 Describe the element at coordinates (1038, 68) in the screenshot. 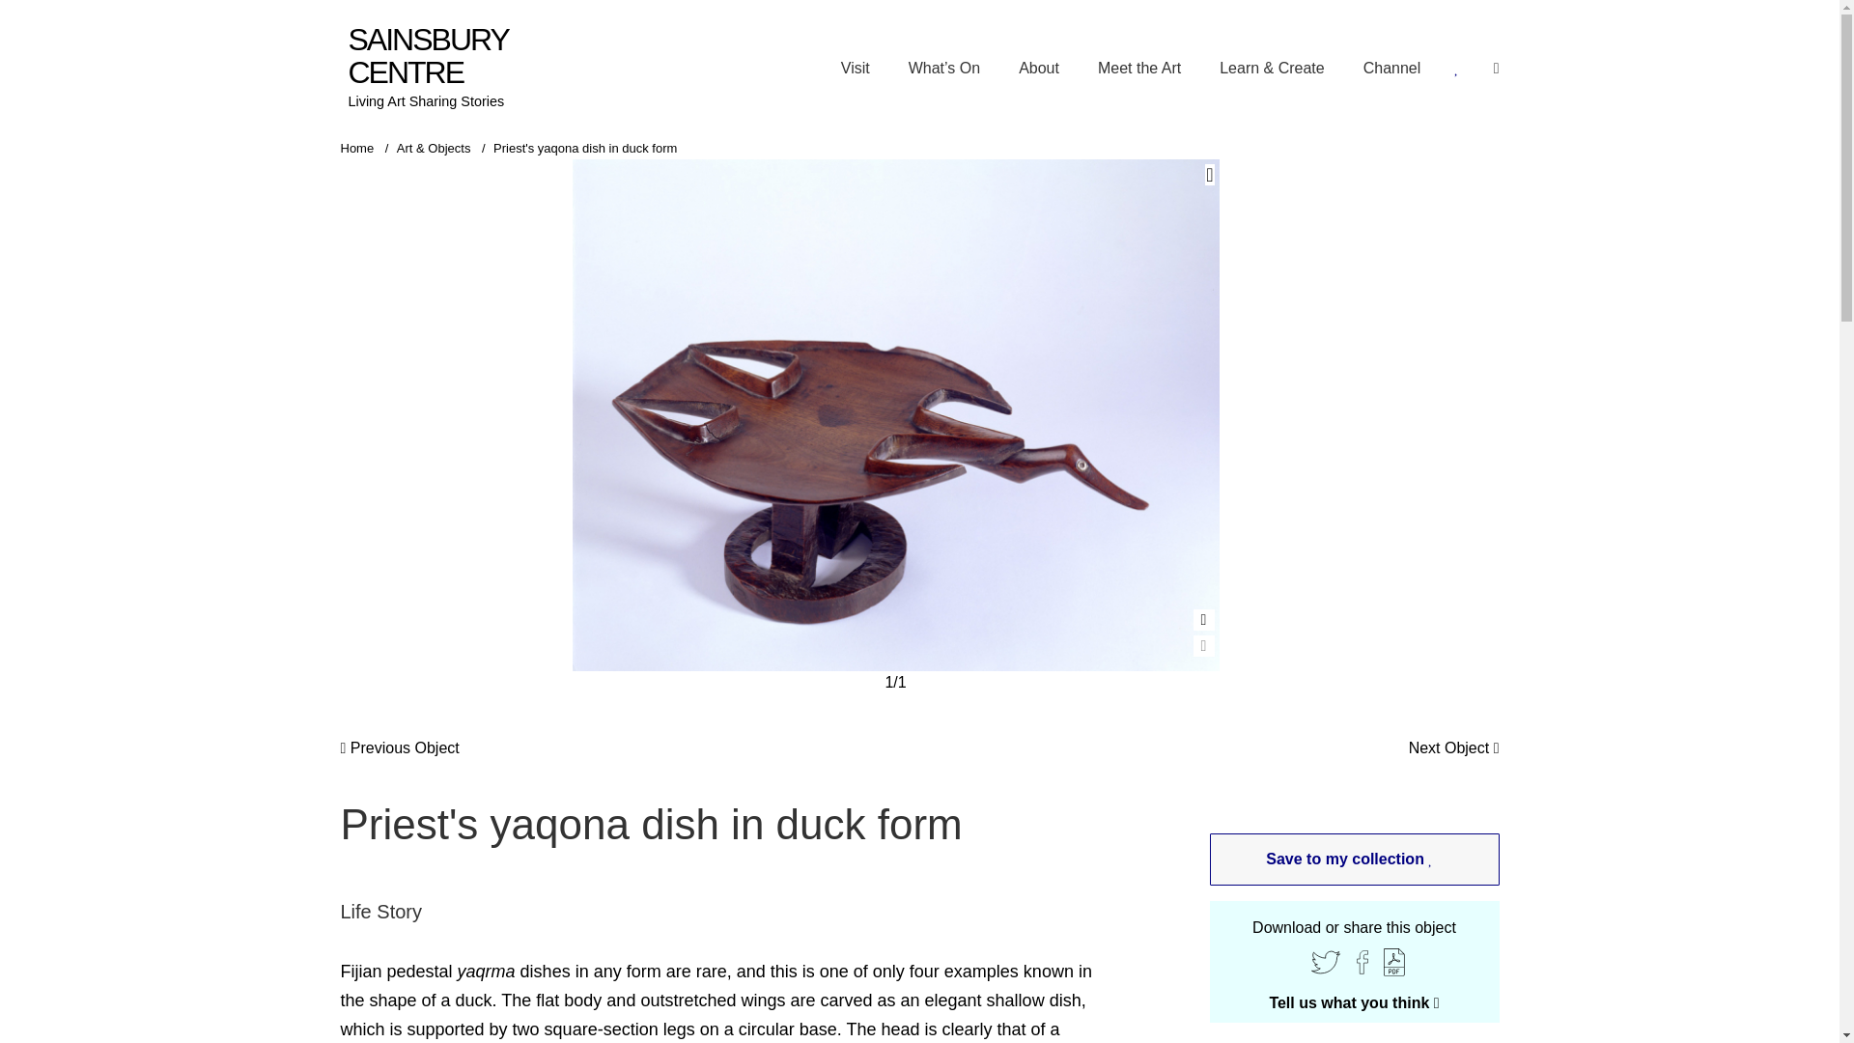

I see `About` at that location.